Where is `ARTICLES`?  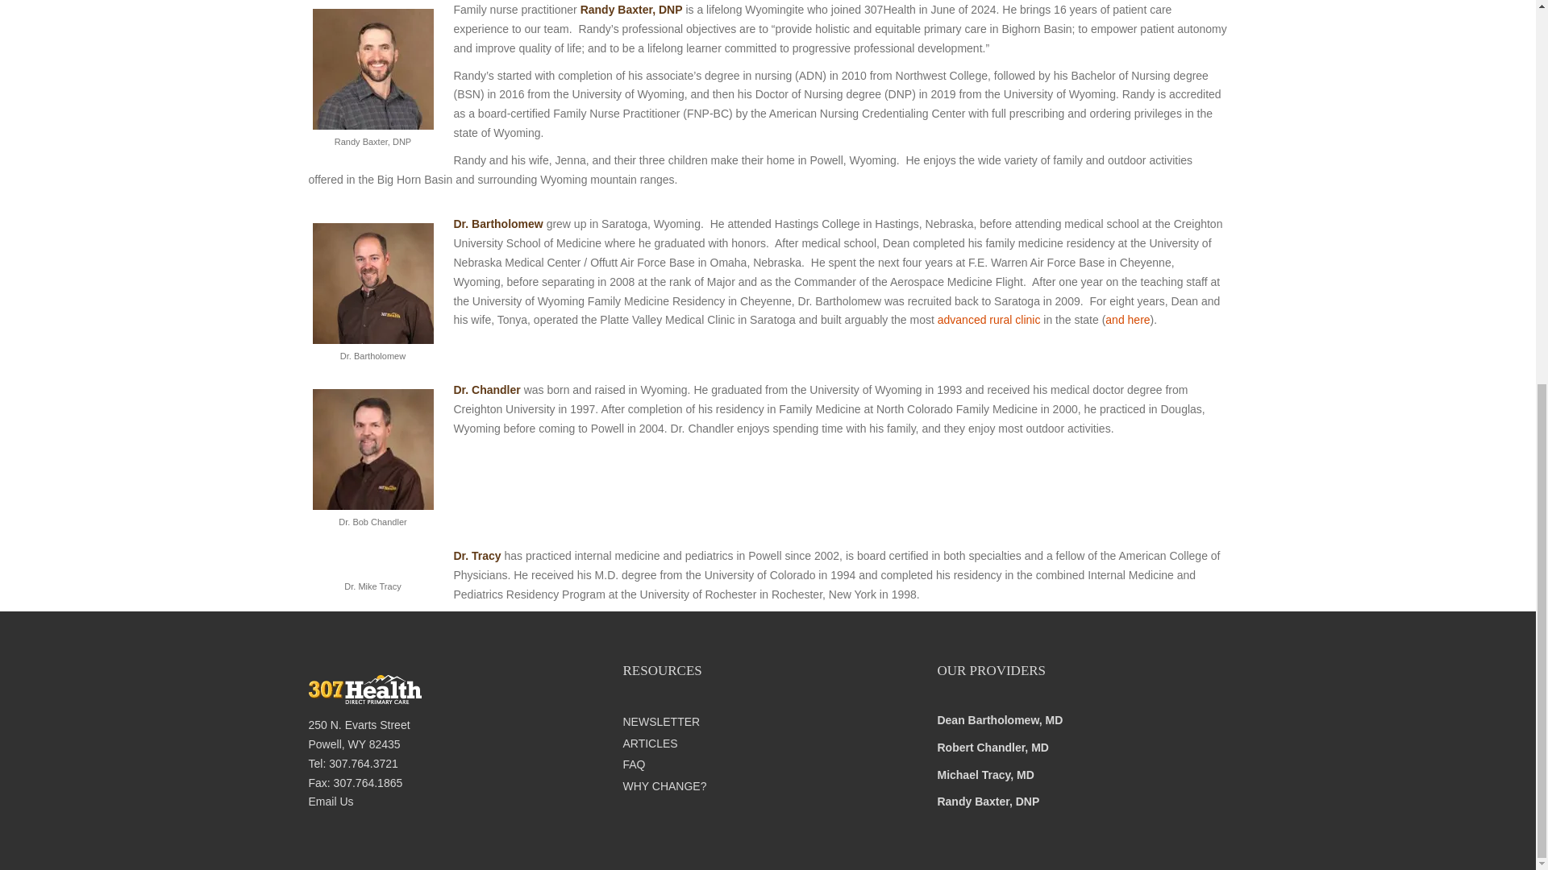 ARTICLES is located at coordinates (768, 744).